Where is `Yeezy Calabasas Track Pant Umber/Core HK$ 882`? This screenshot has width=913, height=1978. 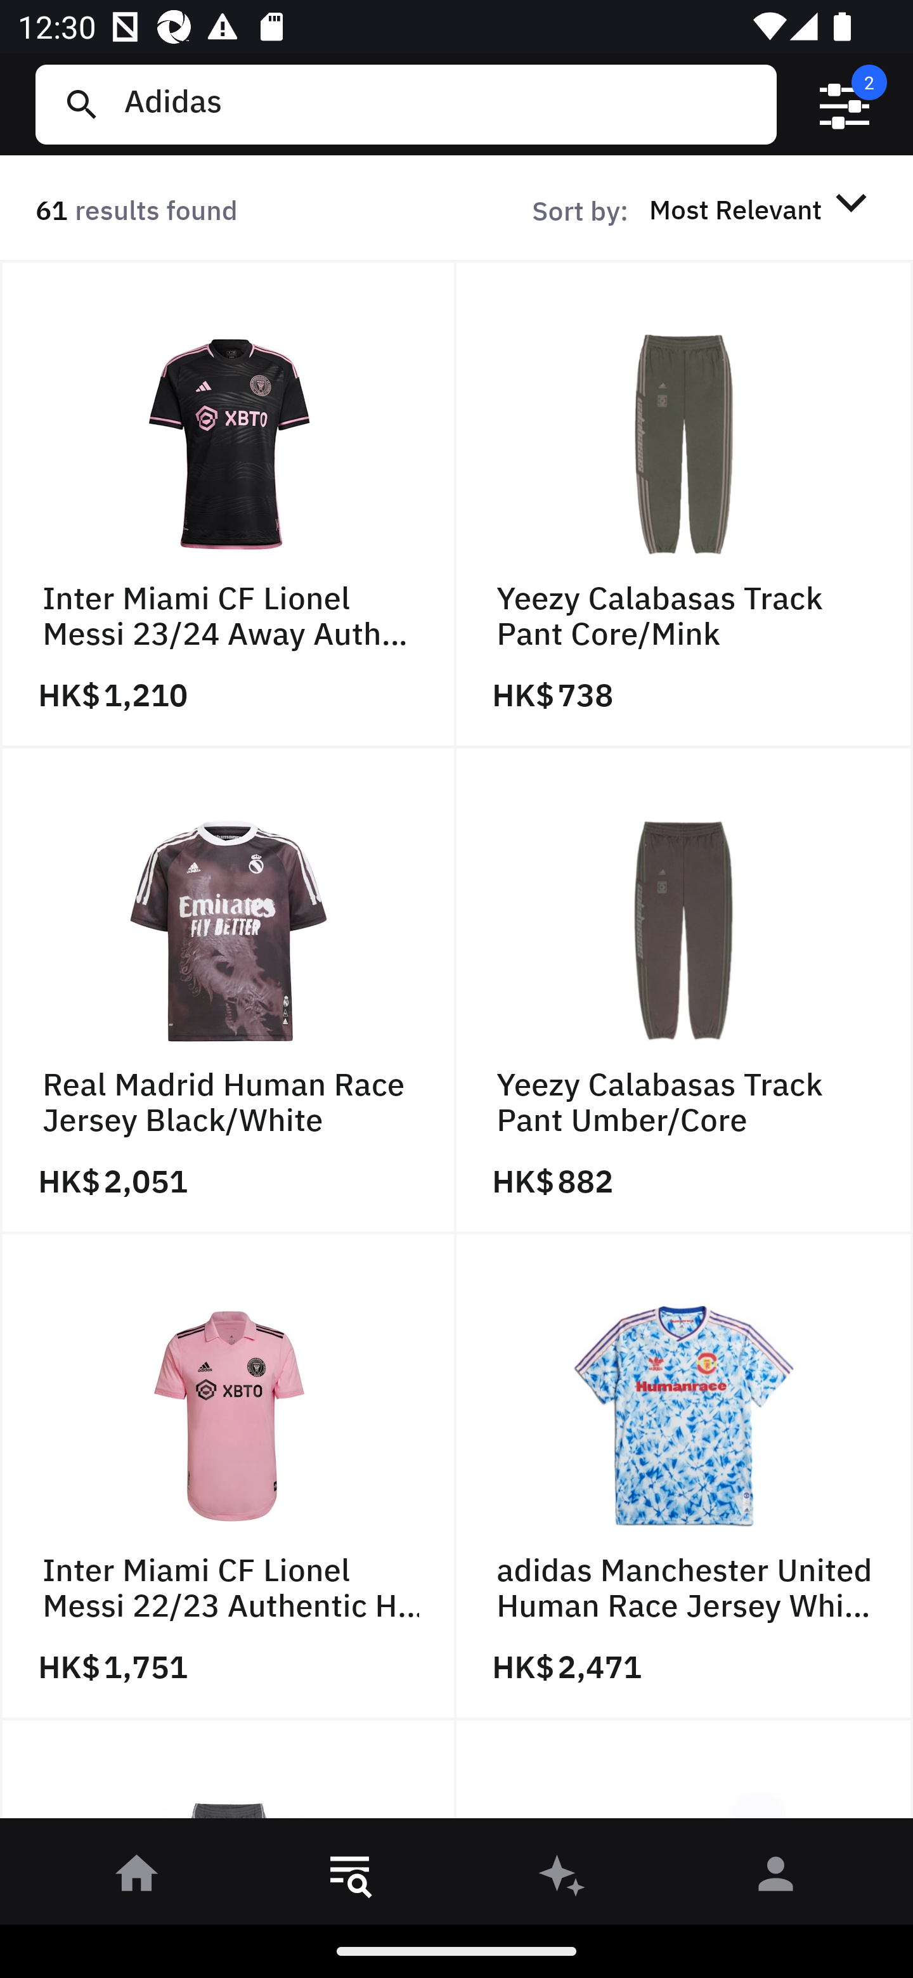 Yeezy Calabasas Track Pant Umber/Core HK$ 882 is located at coordinates (685, 990).